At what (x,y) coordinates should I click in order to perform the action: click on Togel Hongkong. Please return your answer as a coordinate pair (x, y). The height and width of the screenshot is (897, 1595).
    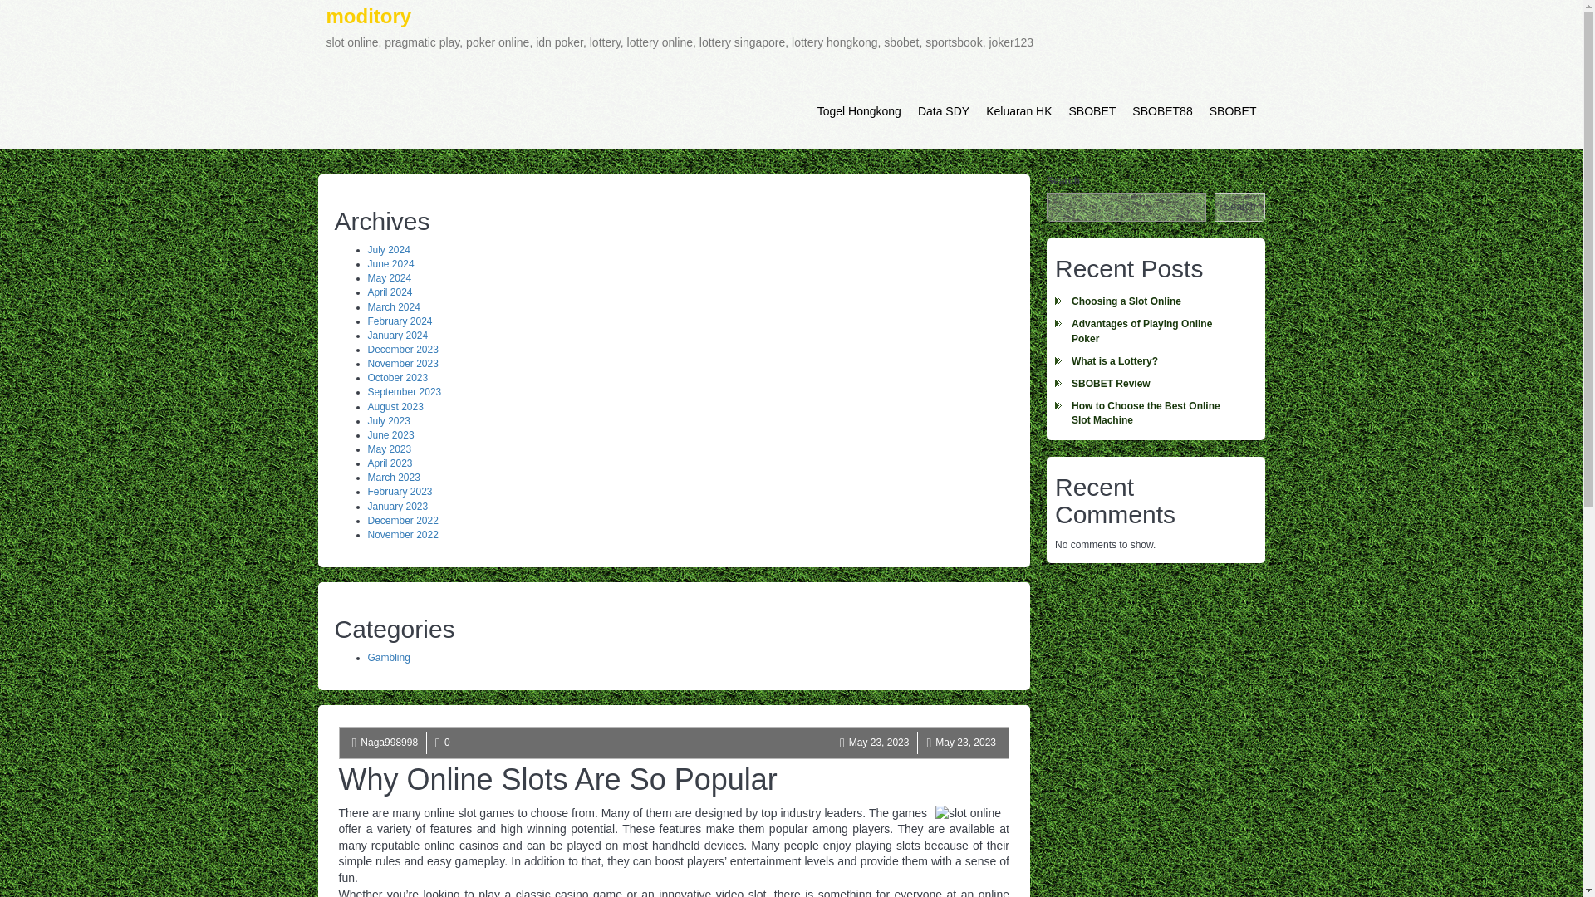
    Looking at the image, I should click on (859, 111).